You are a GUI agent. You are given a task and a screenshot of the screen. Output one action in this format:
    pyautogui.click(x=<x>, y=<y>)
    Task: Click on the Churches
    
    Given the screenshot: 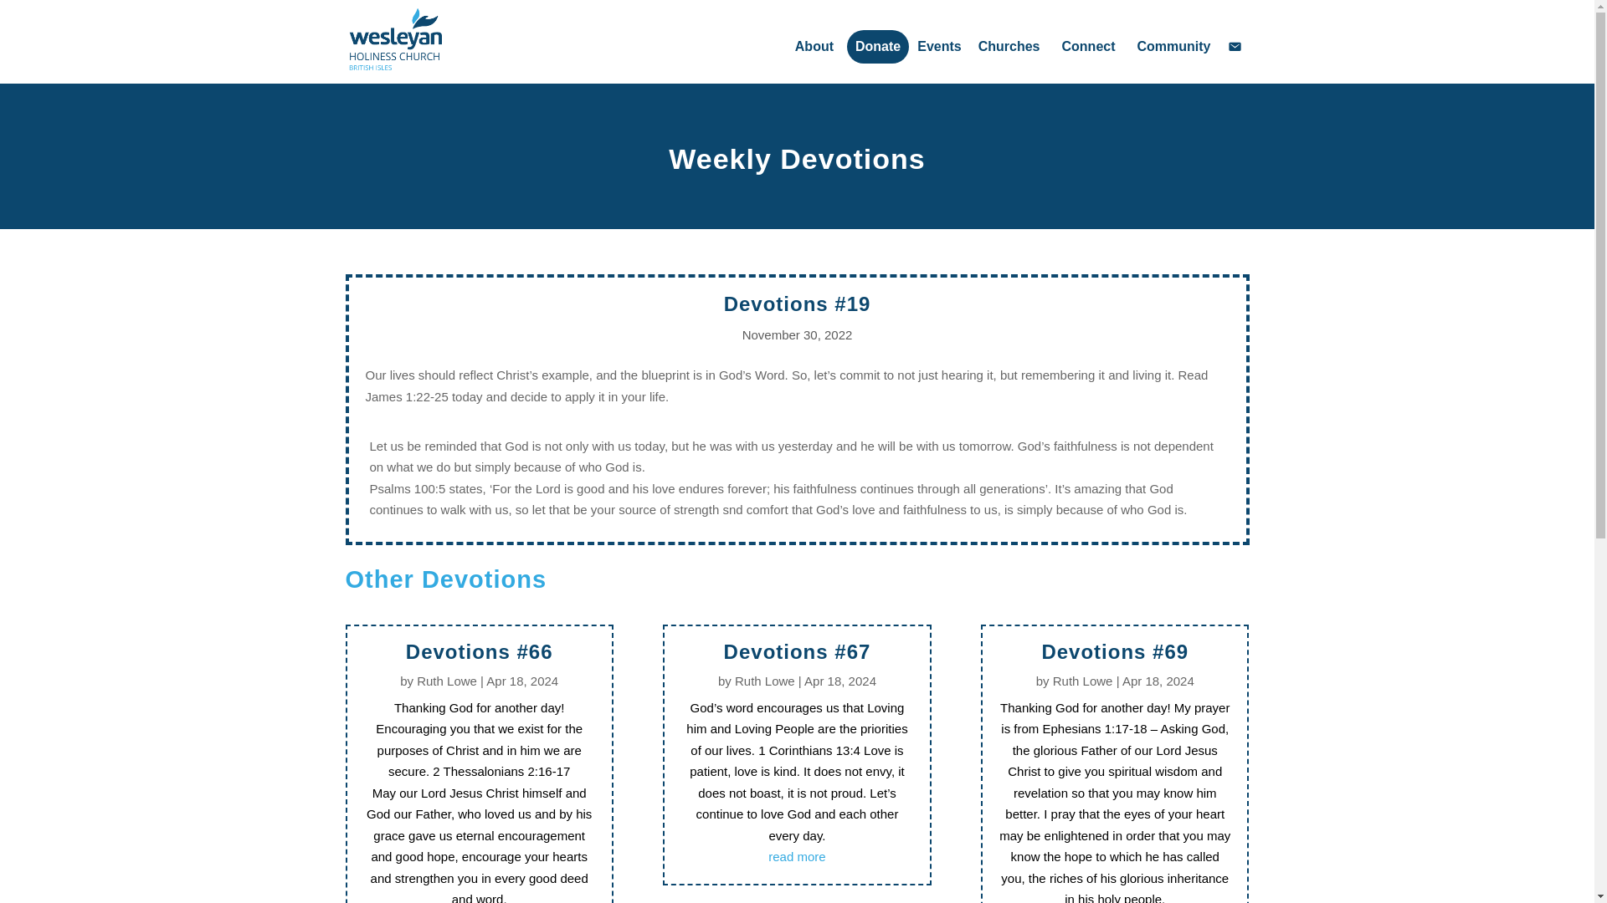 What is the action you would take?
    pyautogui.click(x=1012, y=46)
    